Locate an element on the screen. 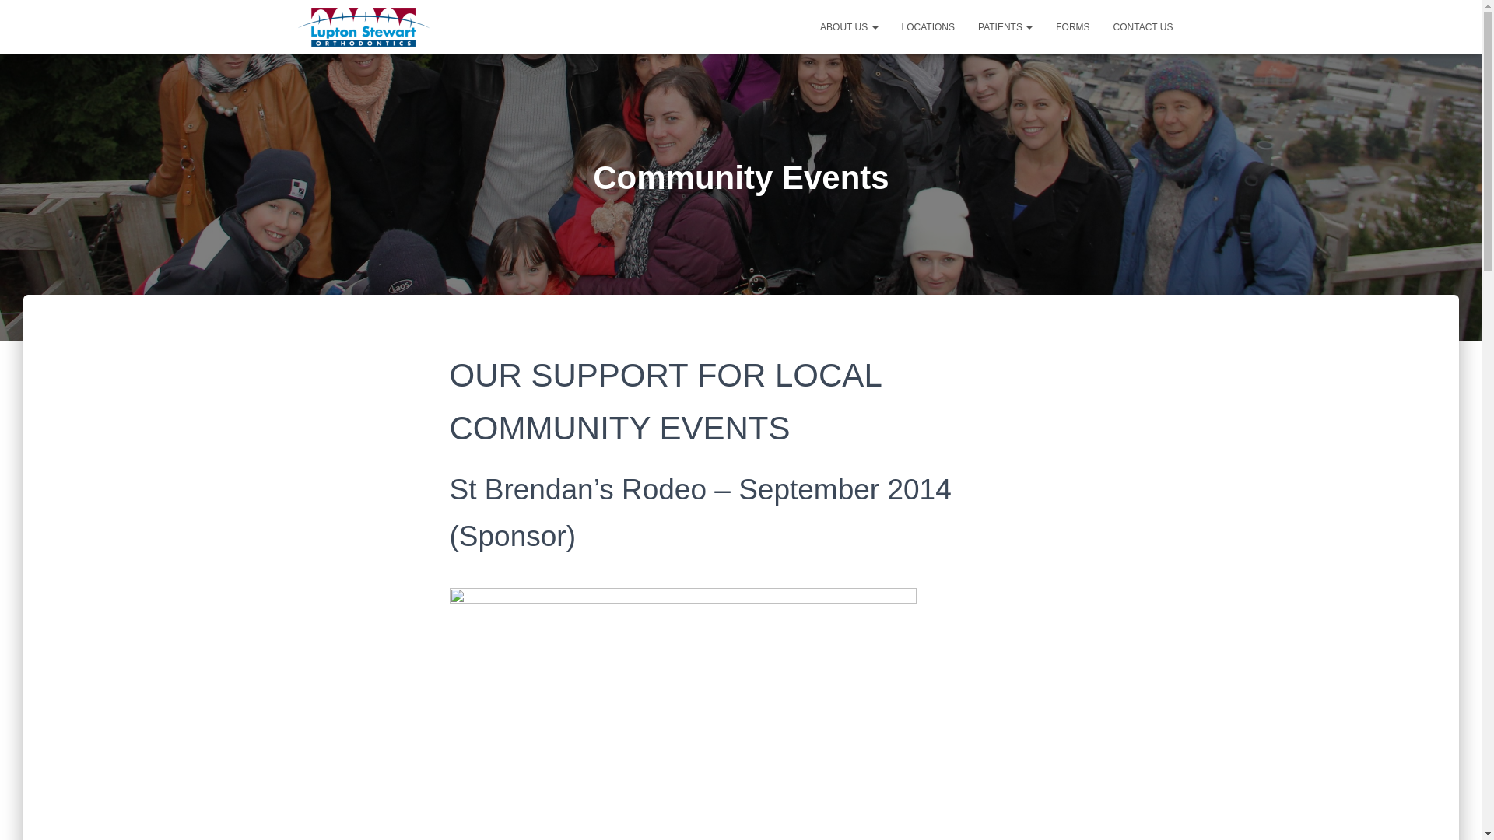 Image resolution: width=1494 pixels, height=840 pixels. About Us is located at coordinates (848, 26).